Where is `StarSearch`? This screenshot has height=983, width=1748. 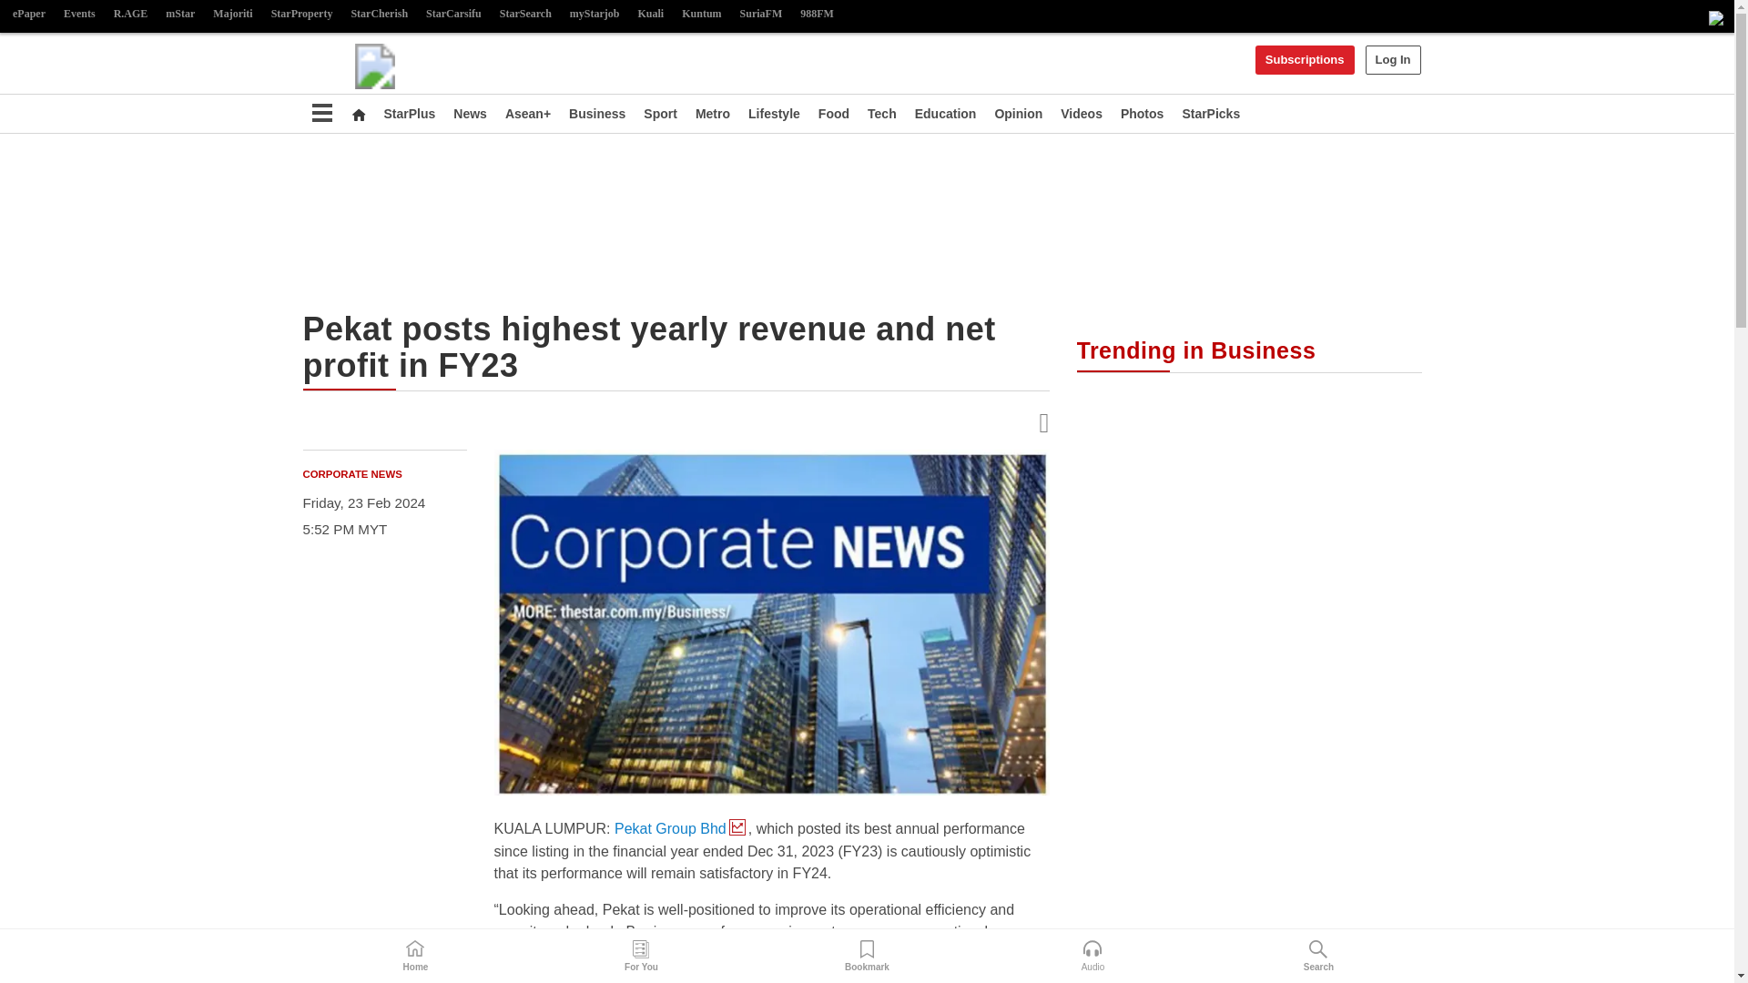
StarSearch is located at coordinates (526, 15).